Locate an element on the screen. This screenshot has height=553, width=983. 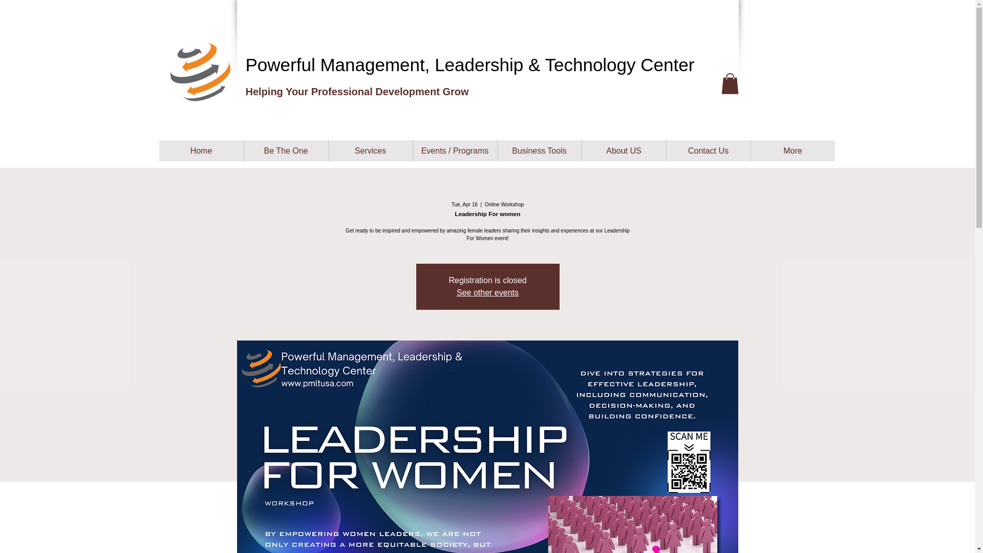
Be The One is located at coordinates (286, 151).